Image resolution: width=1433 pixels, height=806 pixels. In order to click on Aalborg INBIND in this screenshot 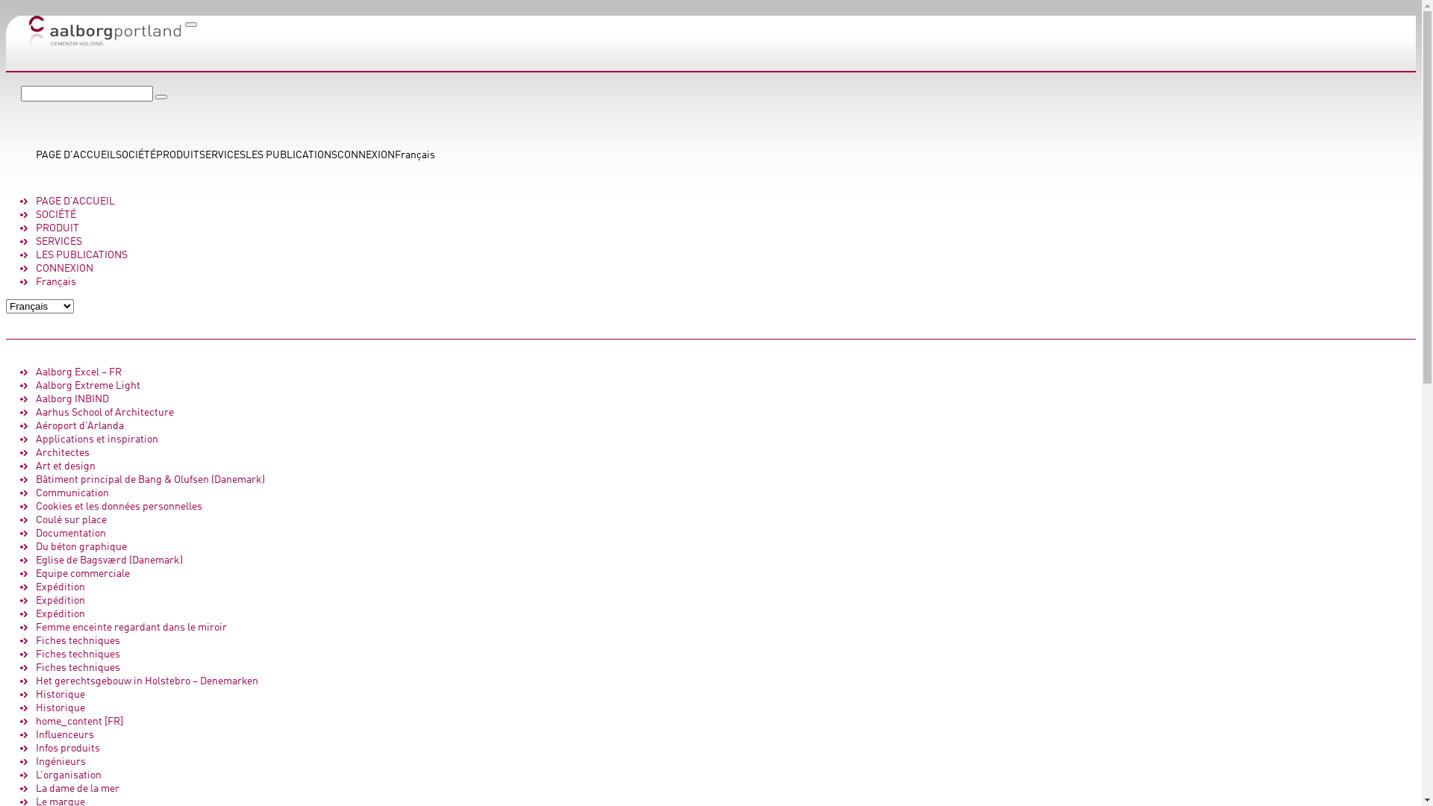, I will do `click(72, 399)`.